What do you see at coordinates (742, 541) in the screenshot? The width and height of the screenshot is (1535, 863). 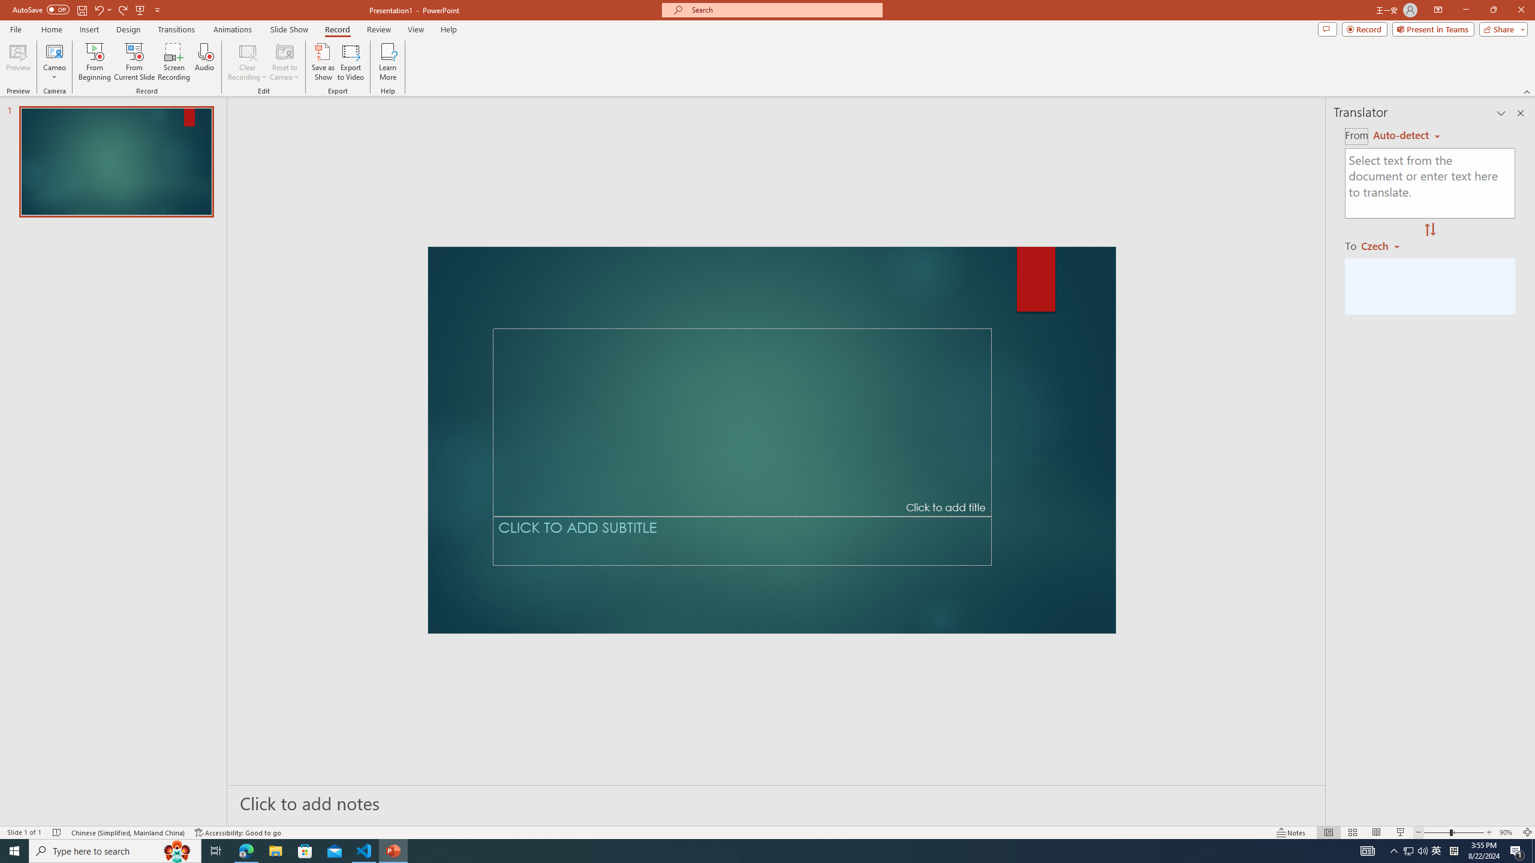 I see `Subtitle TextBox` at bounding box center [742, 541].